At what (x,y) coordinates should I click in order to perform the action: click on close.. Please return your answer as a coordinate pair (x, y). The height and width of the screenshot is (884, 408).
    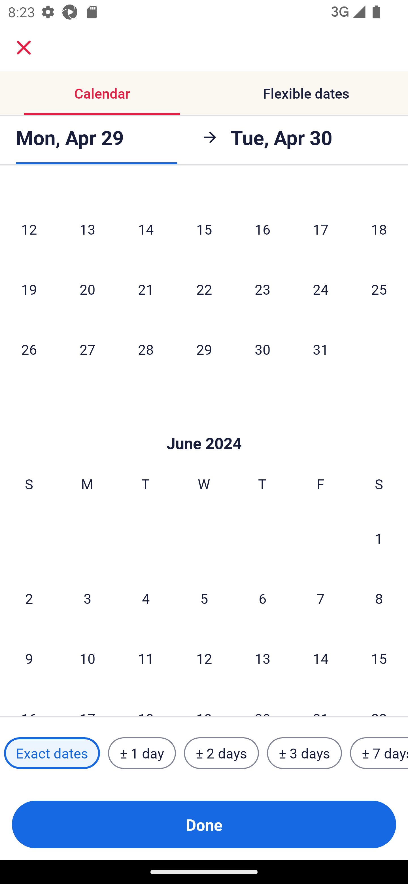
    Looking at the image, I should click on (24, 48).